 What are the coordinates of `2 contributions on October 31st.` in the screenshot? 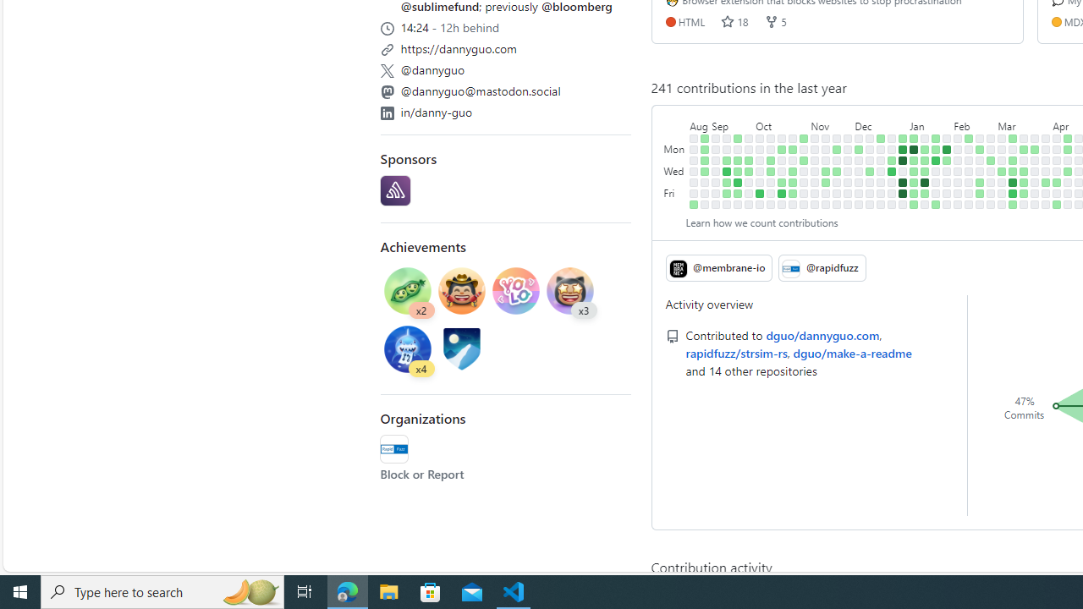 It's located at (804, 161).